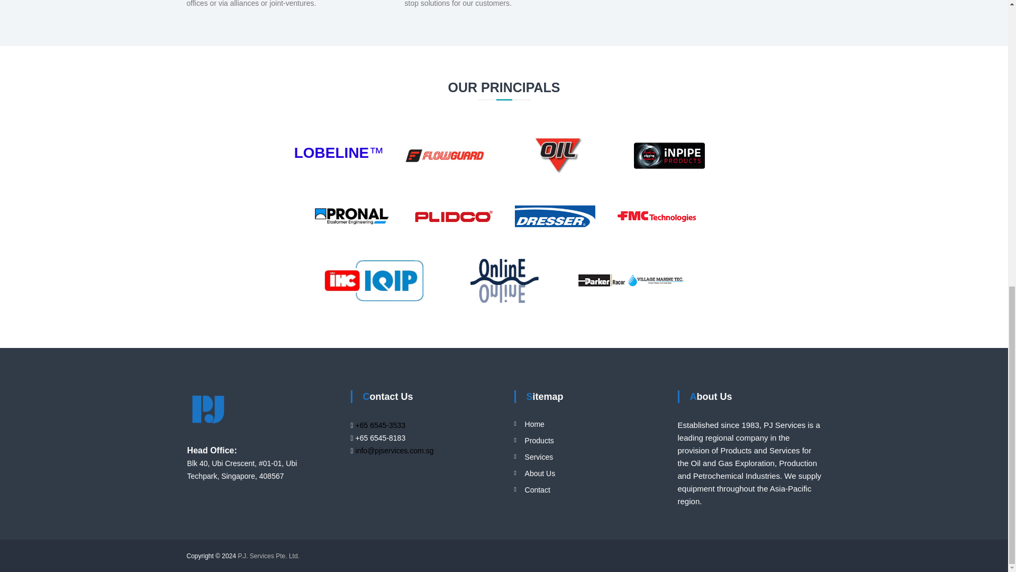 The image size is (1016, 572). Describe the element at coordinates (538, 489) in the screenshot. I see `Contact` at that location.